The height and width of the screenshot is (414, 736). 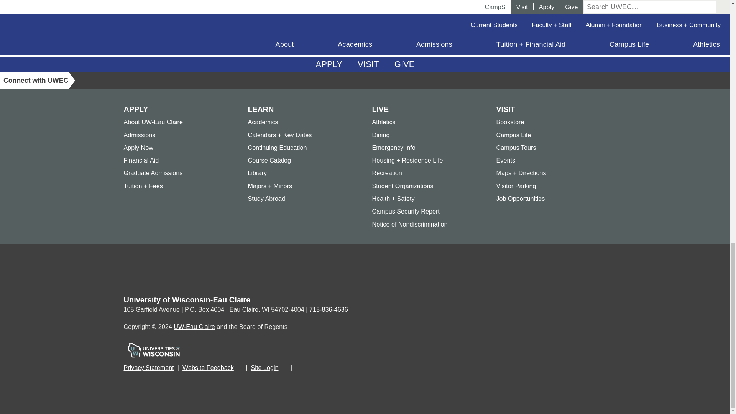 I want to click on Plan a Visit, so click(x=368, y=64).